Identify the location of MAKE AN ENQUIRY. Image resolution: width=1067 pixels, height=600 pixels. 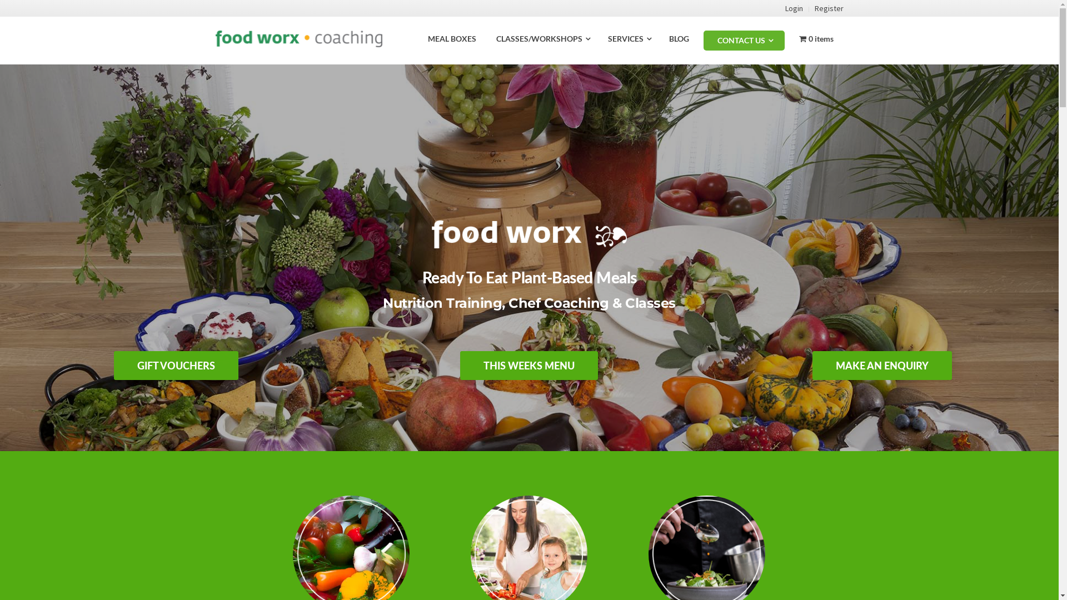
(882, 366).